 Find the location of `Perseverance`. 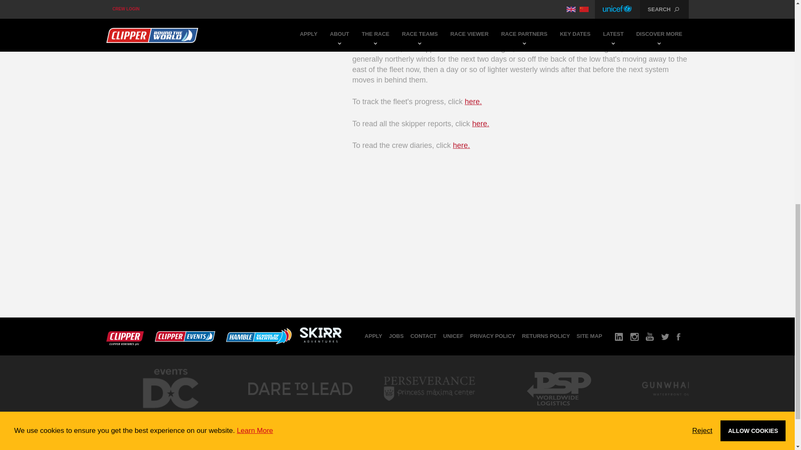

Perseverance is located at coordinates (429, 413).